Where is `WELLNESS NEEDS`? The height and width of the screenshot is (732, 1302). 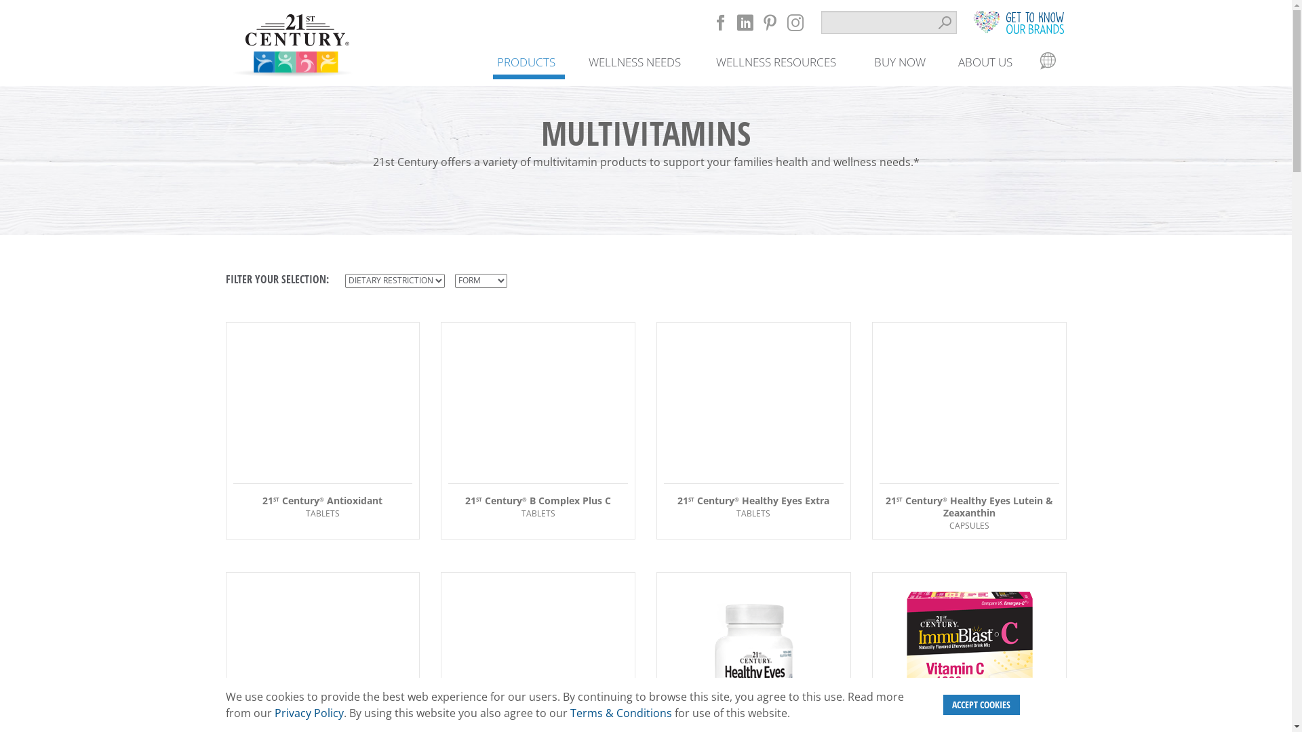 WELLNESS NEEDS is located at coordinates (635, 62).